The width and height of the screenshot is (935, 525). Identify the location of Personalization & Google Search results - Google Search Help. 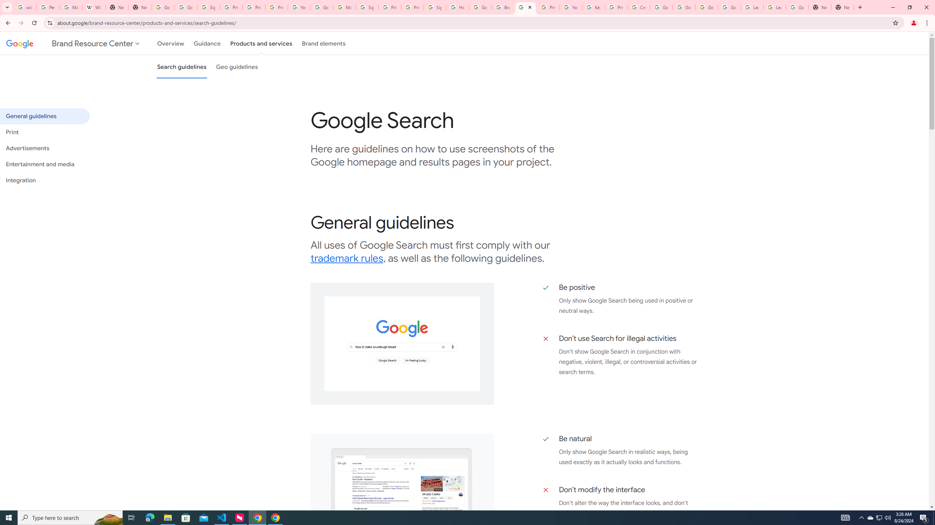
(48, 7).